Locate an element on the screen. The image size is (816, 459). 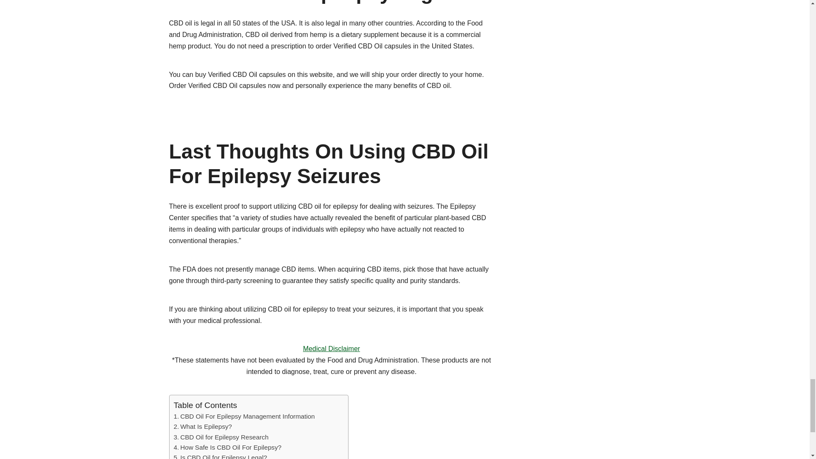
What Is Epilepsy? is located at coordinates (202, 427).